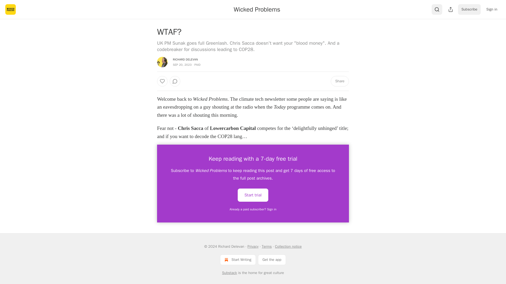 The width and height of the screenshot is (506, 284). Describe the element at coordinates (272, 260) in the screenshot. I see `Get the app` at that location.